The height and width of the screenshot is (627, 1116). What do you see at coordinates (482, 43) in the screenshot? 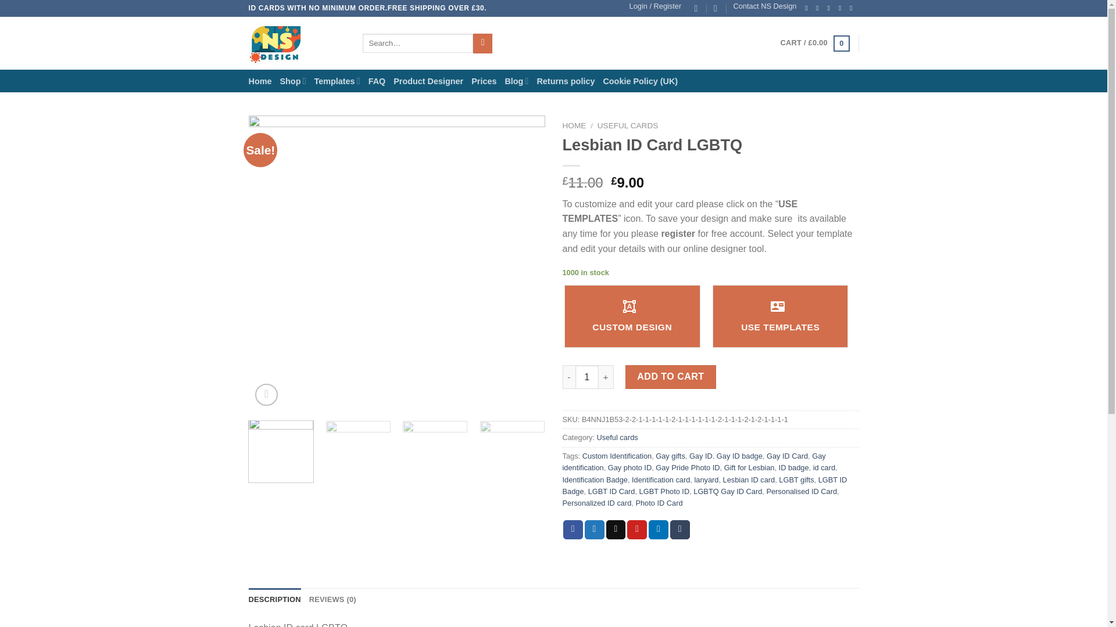
I see `Search` at bounding box center [482, 43].